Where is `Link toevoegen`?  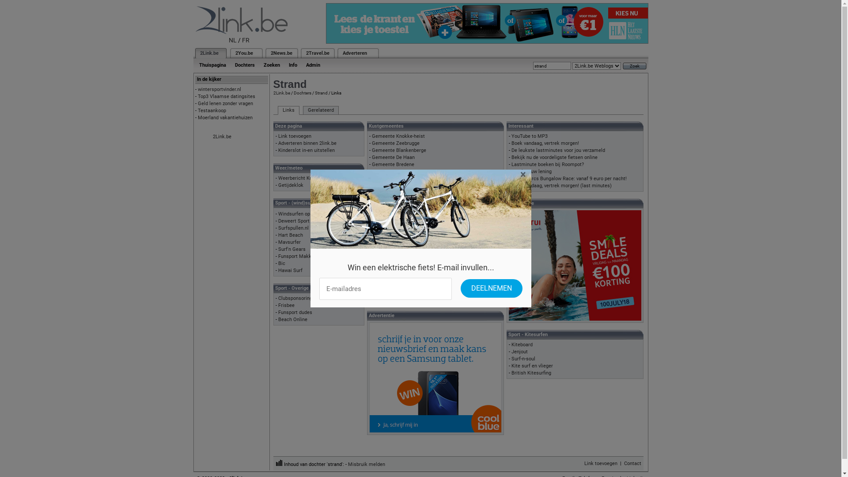
Link toevoegen is located at coordinates (295, 136).